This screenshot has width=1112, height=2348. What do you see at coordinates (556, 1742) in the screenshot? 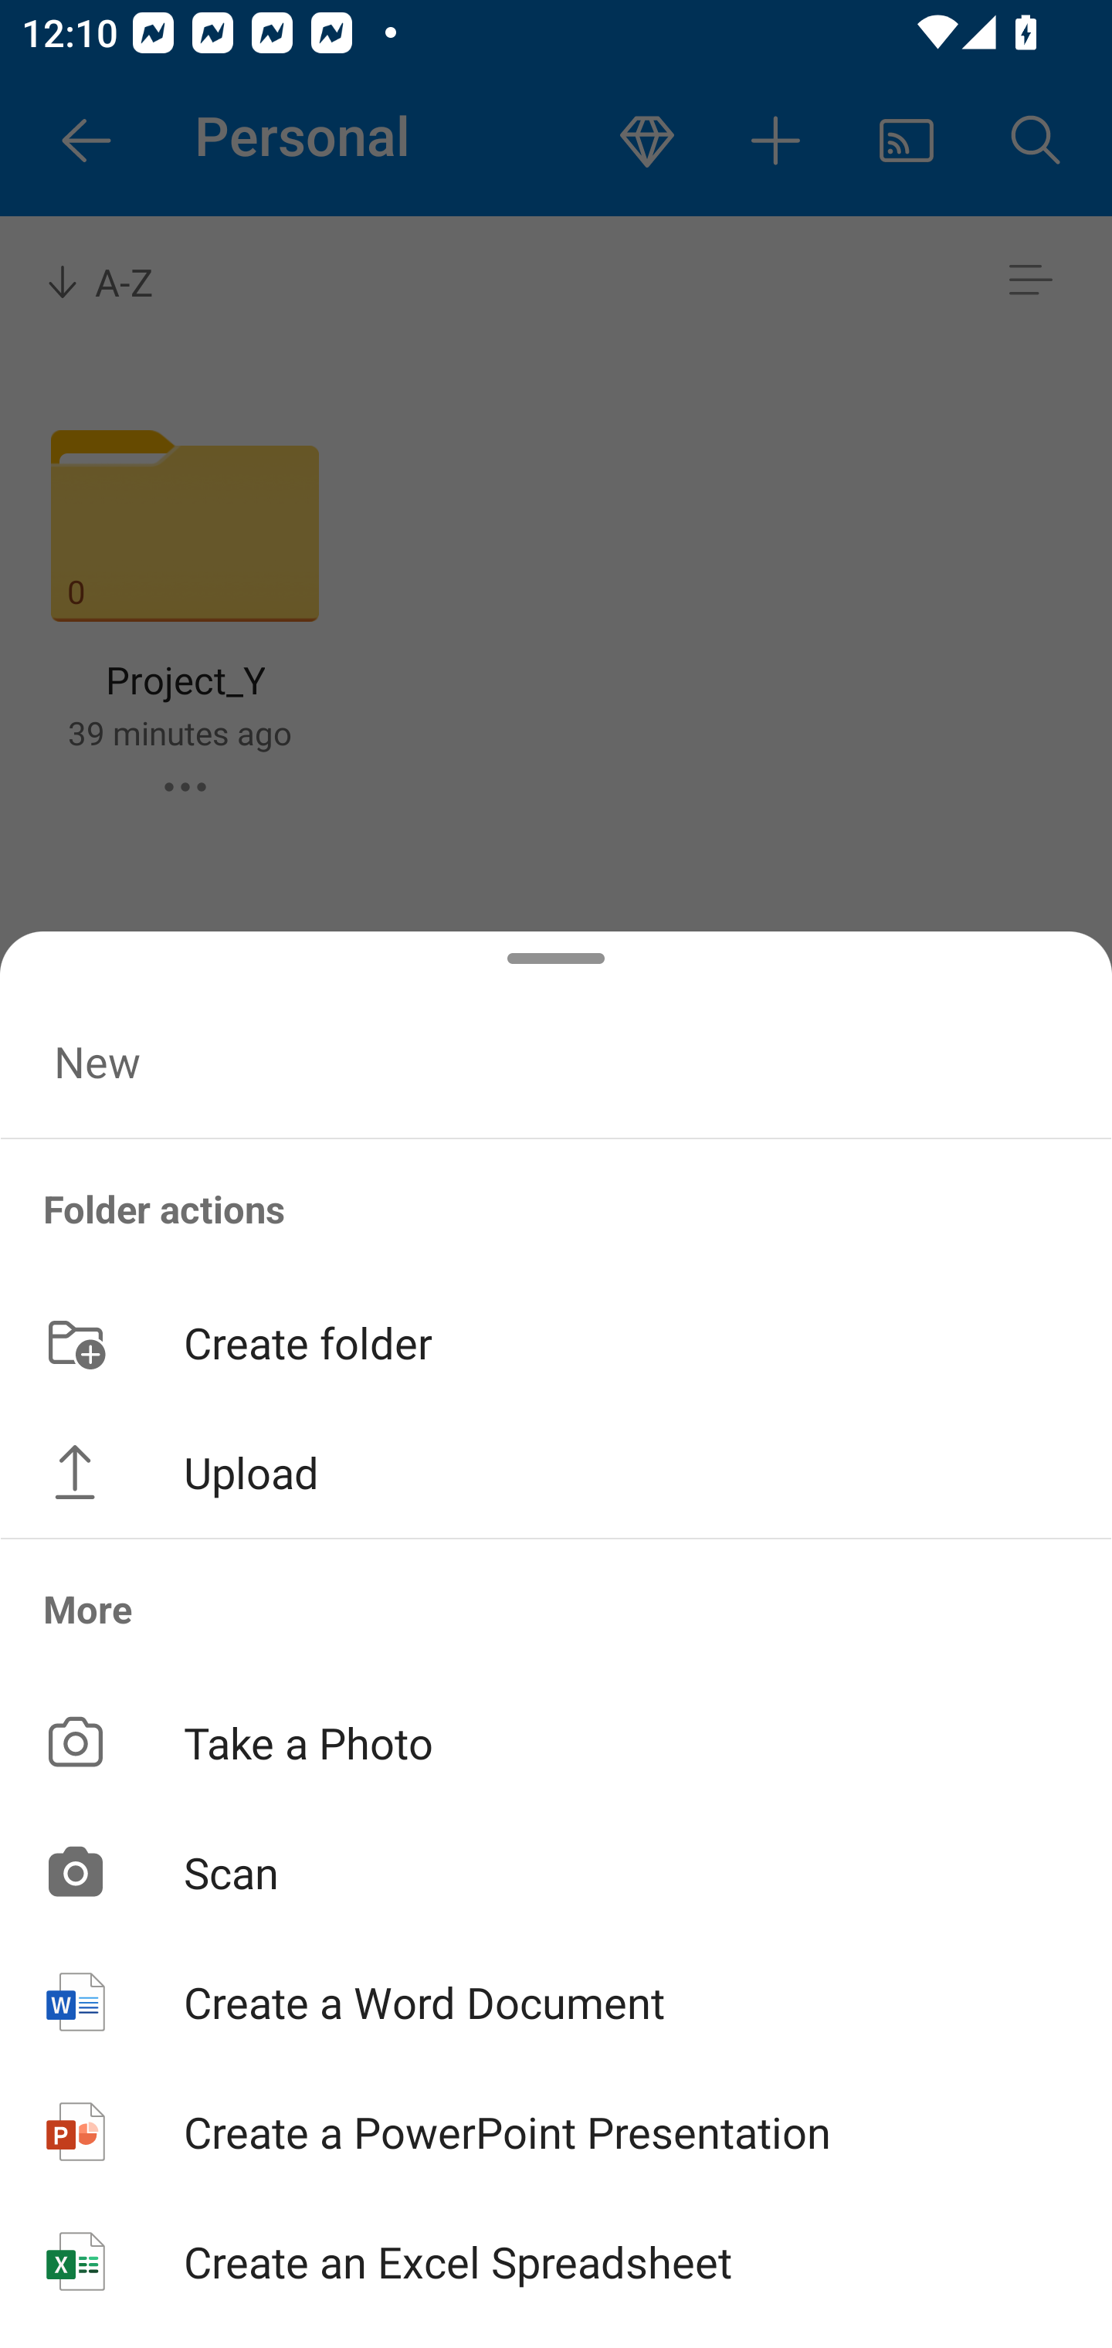
I see `Take a Photo button Take a Photo` at bounding box center [556, 1742].